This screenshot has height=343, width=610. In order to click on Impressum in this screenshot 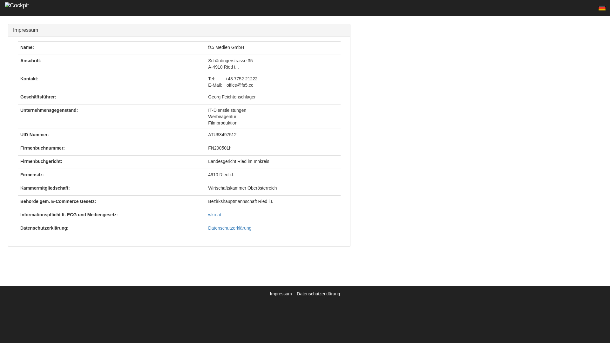, I will do `click(281, 294)`.